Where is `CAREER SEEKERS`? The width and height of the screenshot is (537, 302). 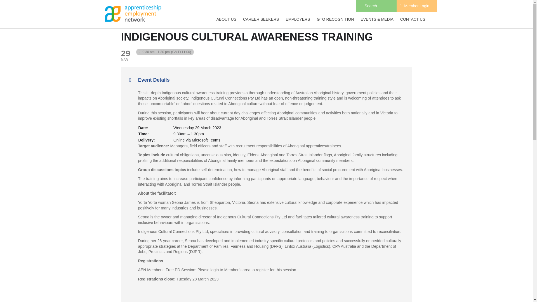
CAREER SEEKERS is located at coordinates (261, 20).